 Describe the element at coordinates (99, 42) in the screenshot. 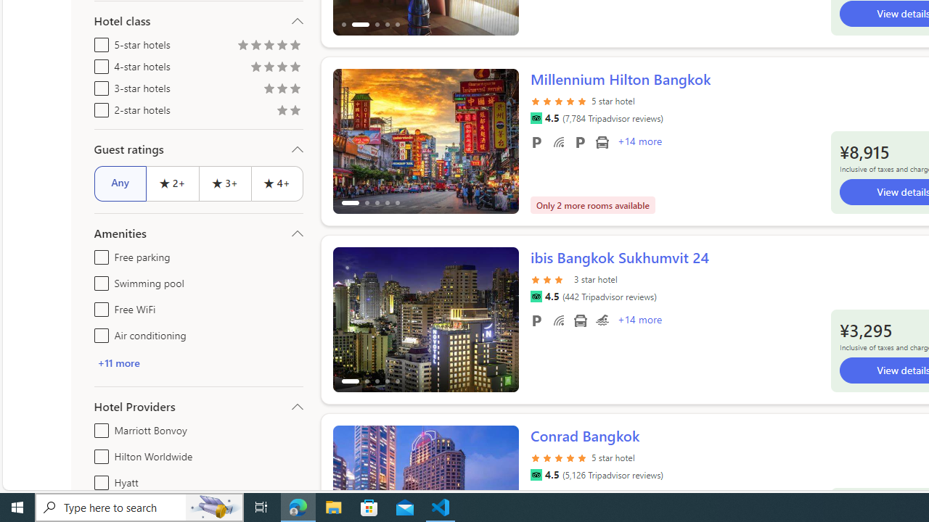

I see `5-star hotels` at that location.